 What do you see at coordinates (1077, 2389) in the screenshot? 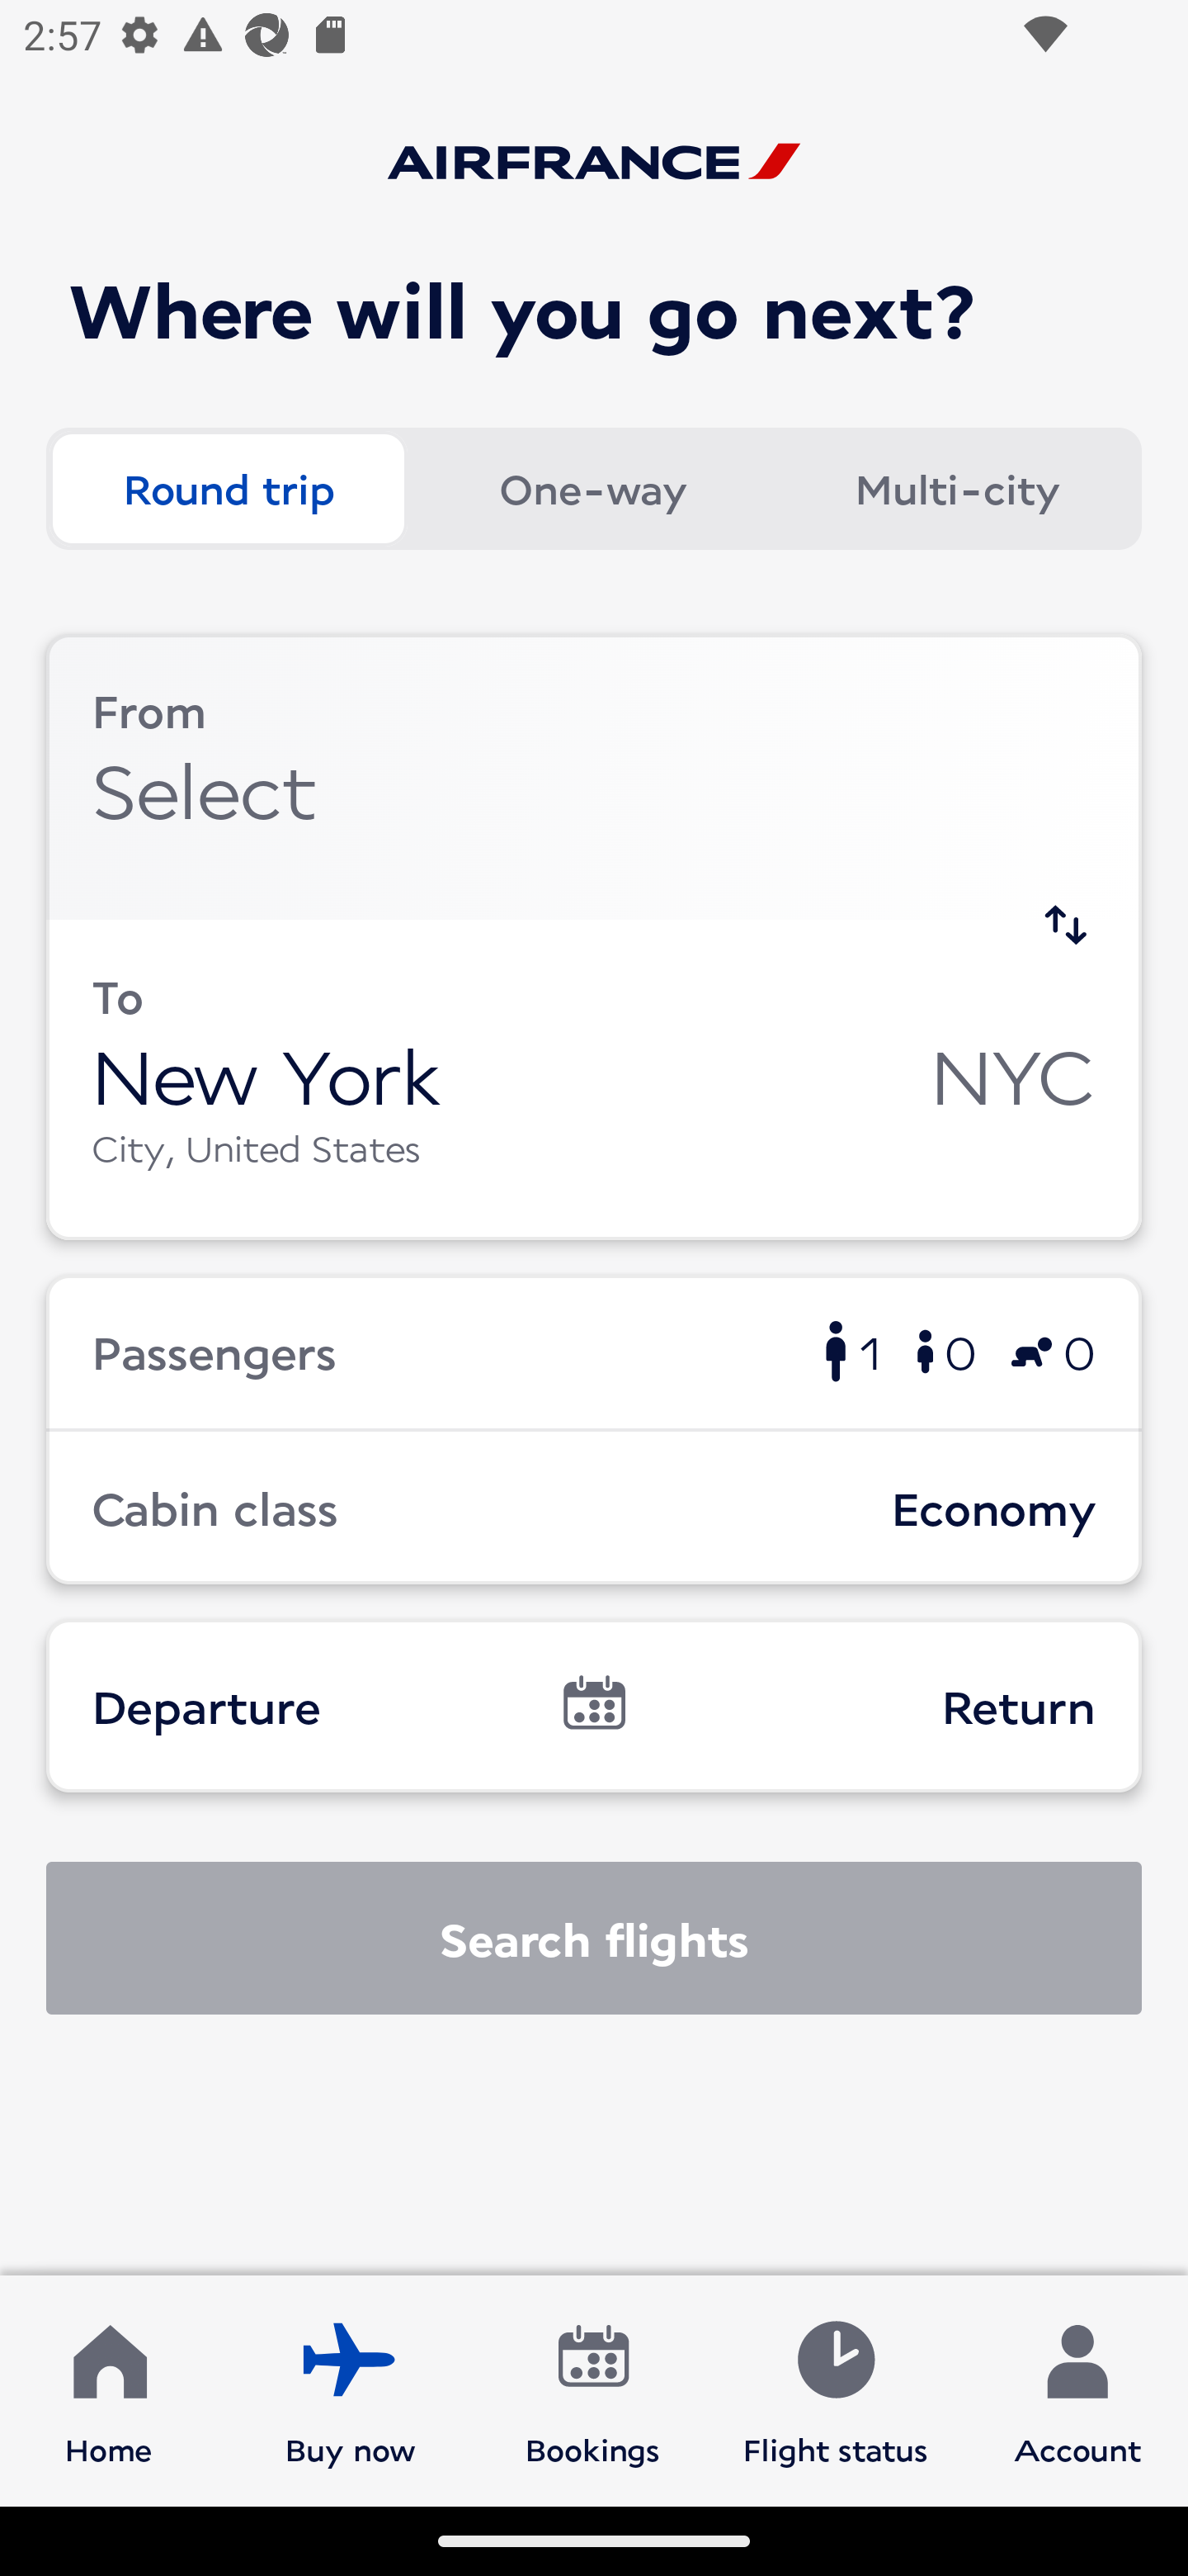
I see `Account` at bounding box center [1077, 2389].